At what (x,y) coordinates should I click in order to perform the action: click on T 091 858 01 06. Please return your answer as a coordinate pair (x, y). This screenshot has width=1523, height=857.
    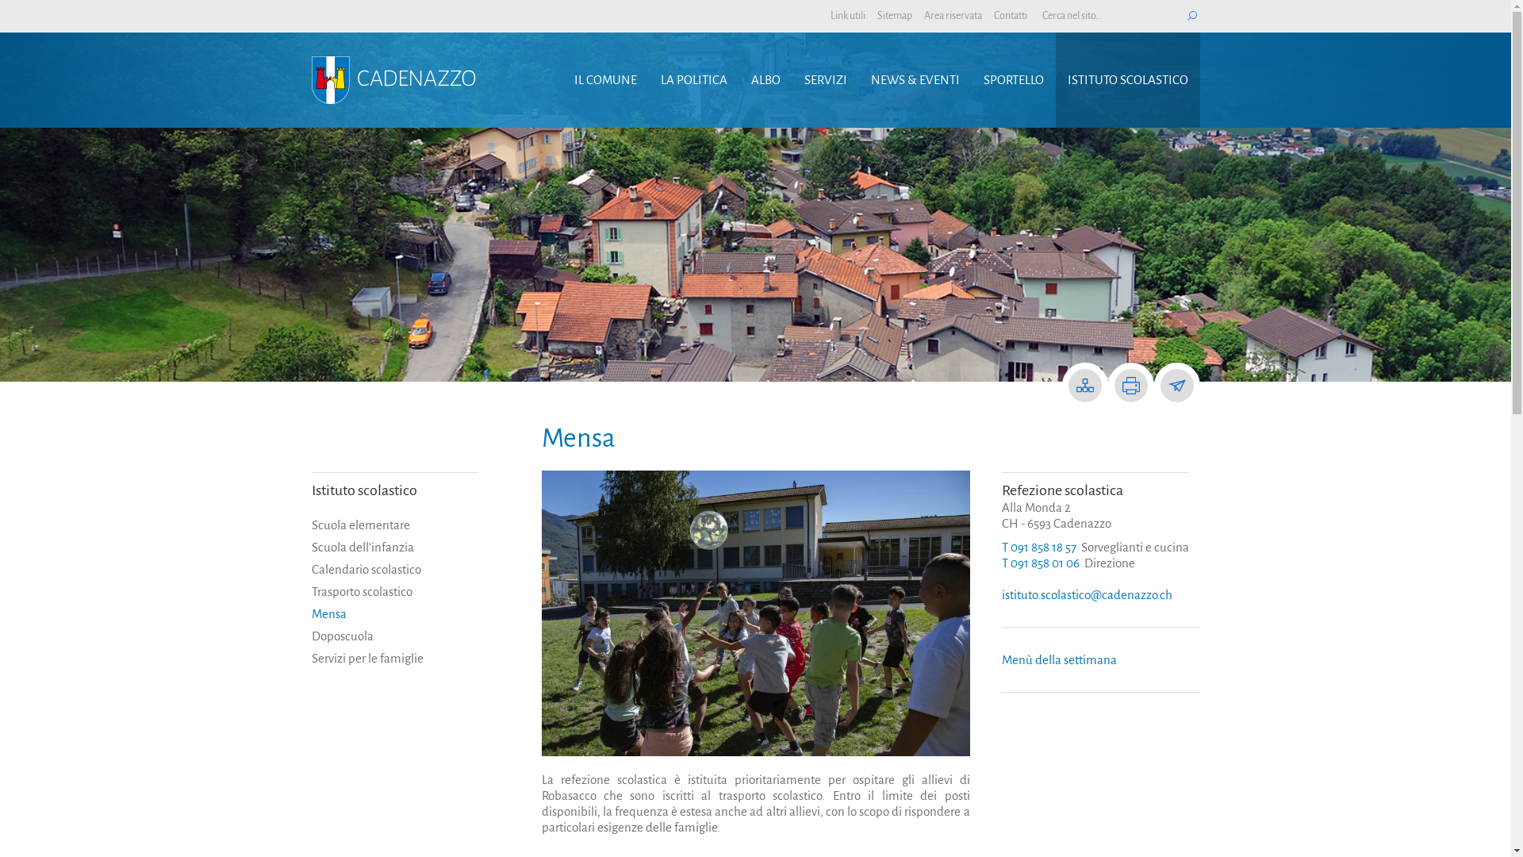
    Looking at the image, I should click on (1040, 563).